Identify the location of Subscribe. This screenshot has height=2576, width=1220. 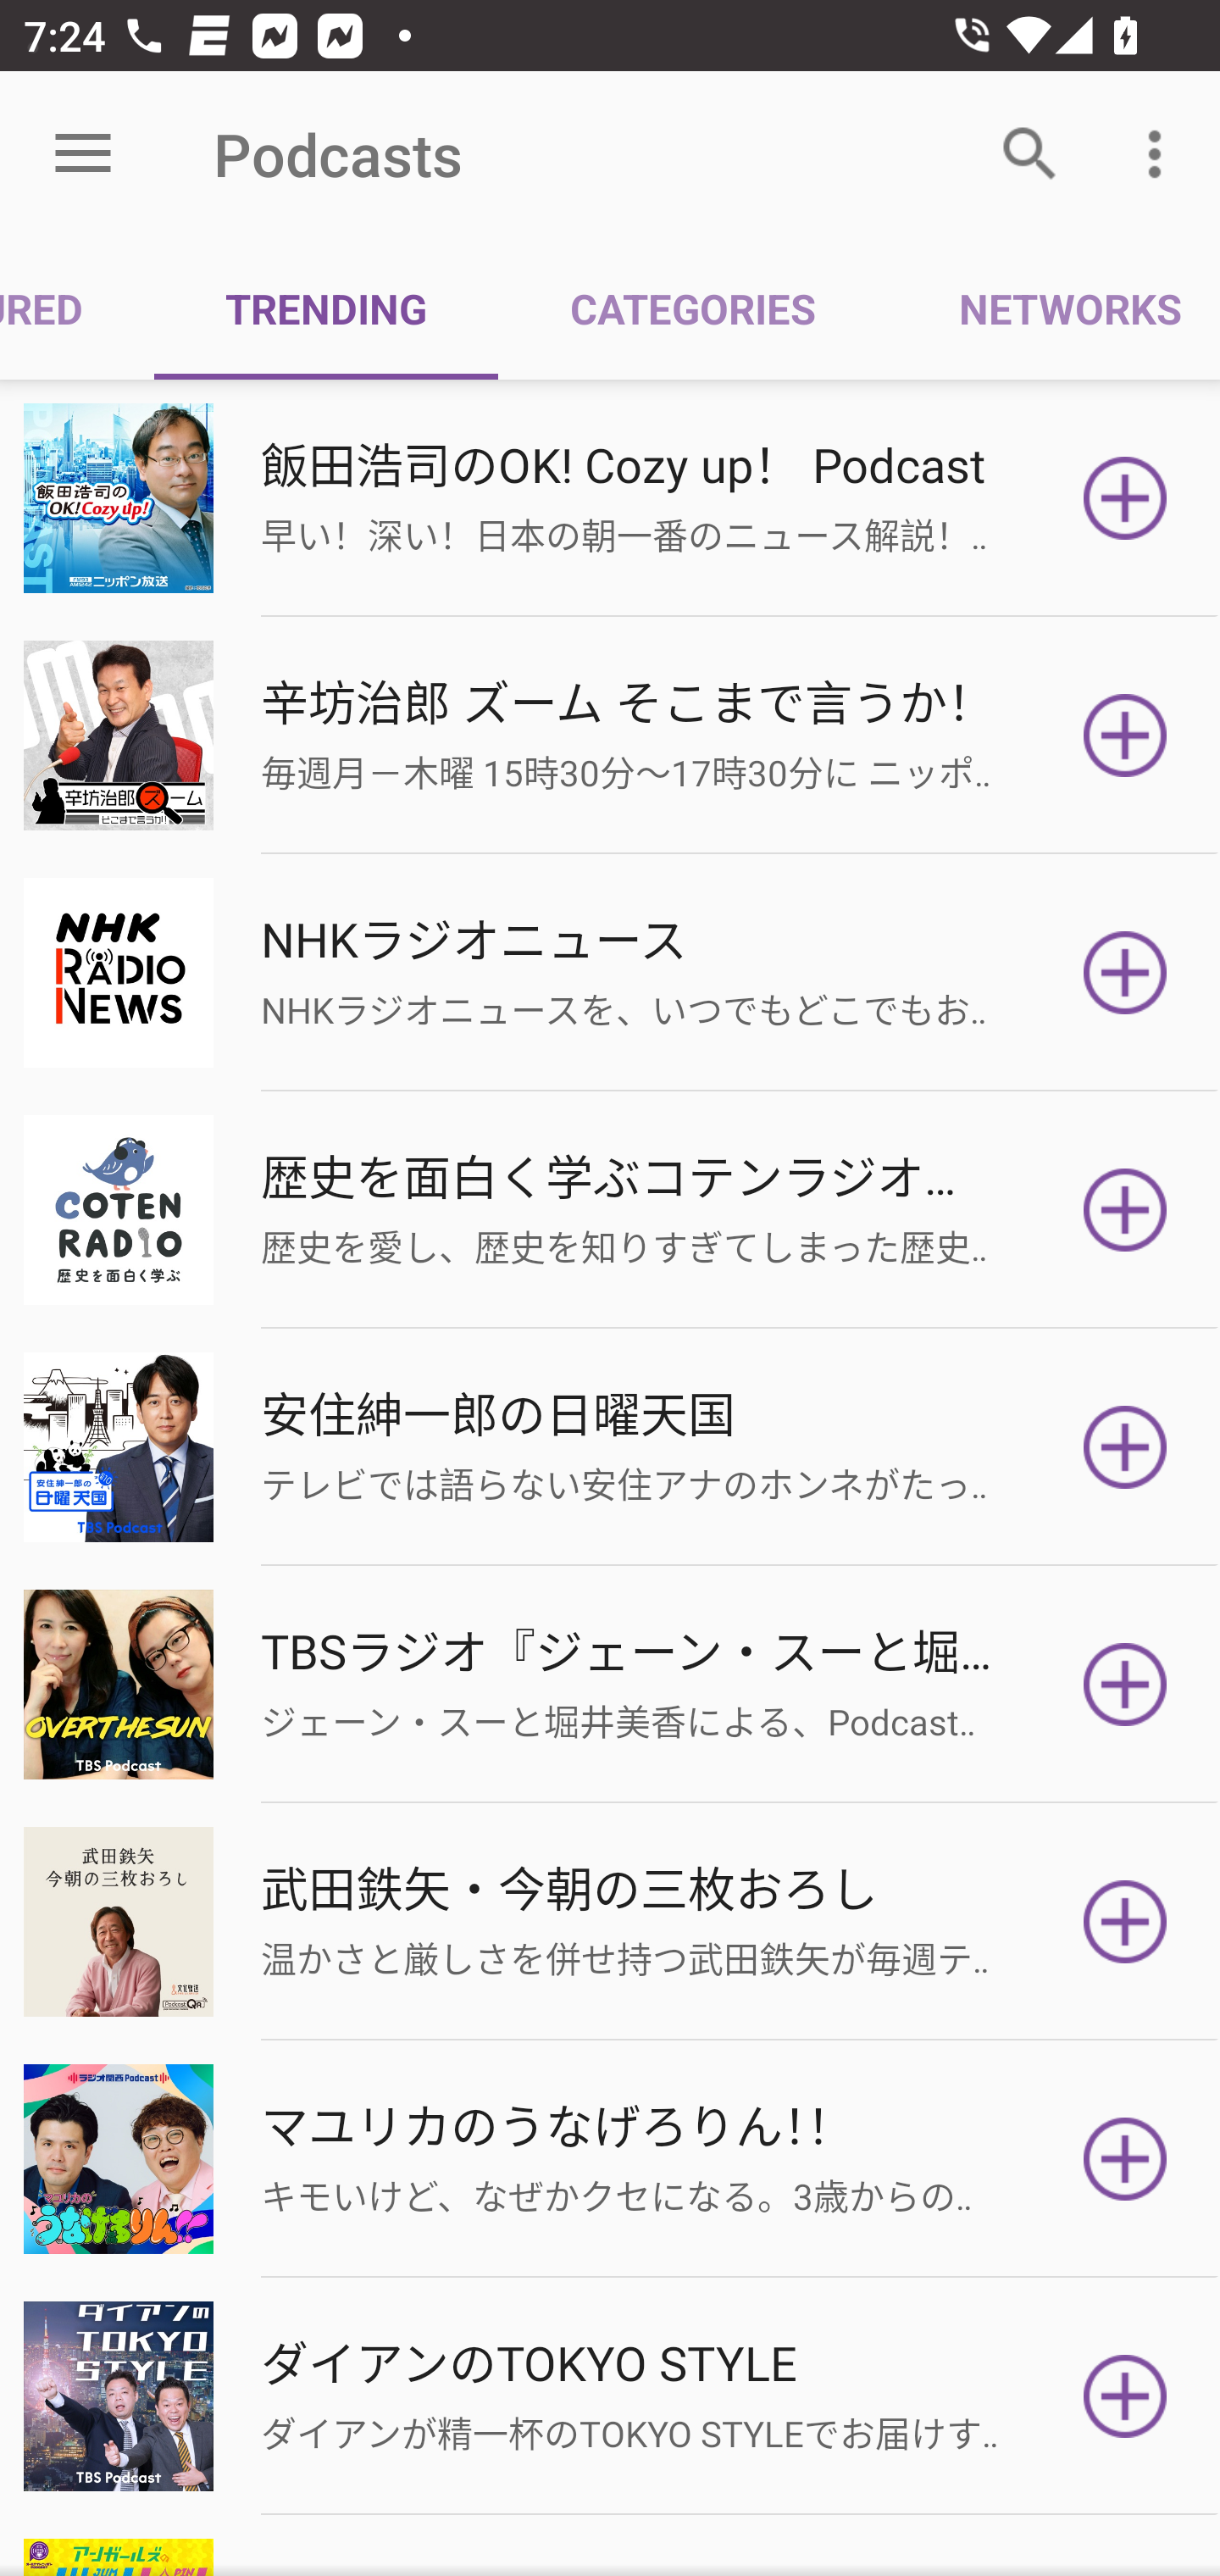
(1125, 2159).